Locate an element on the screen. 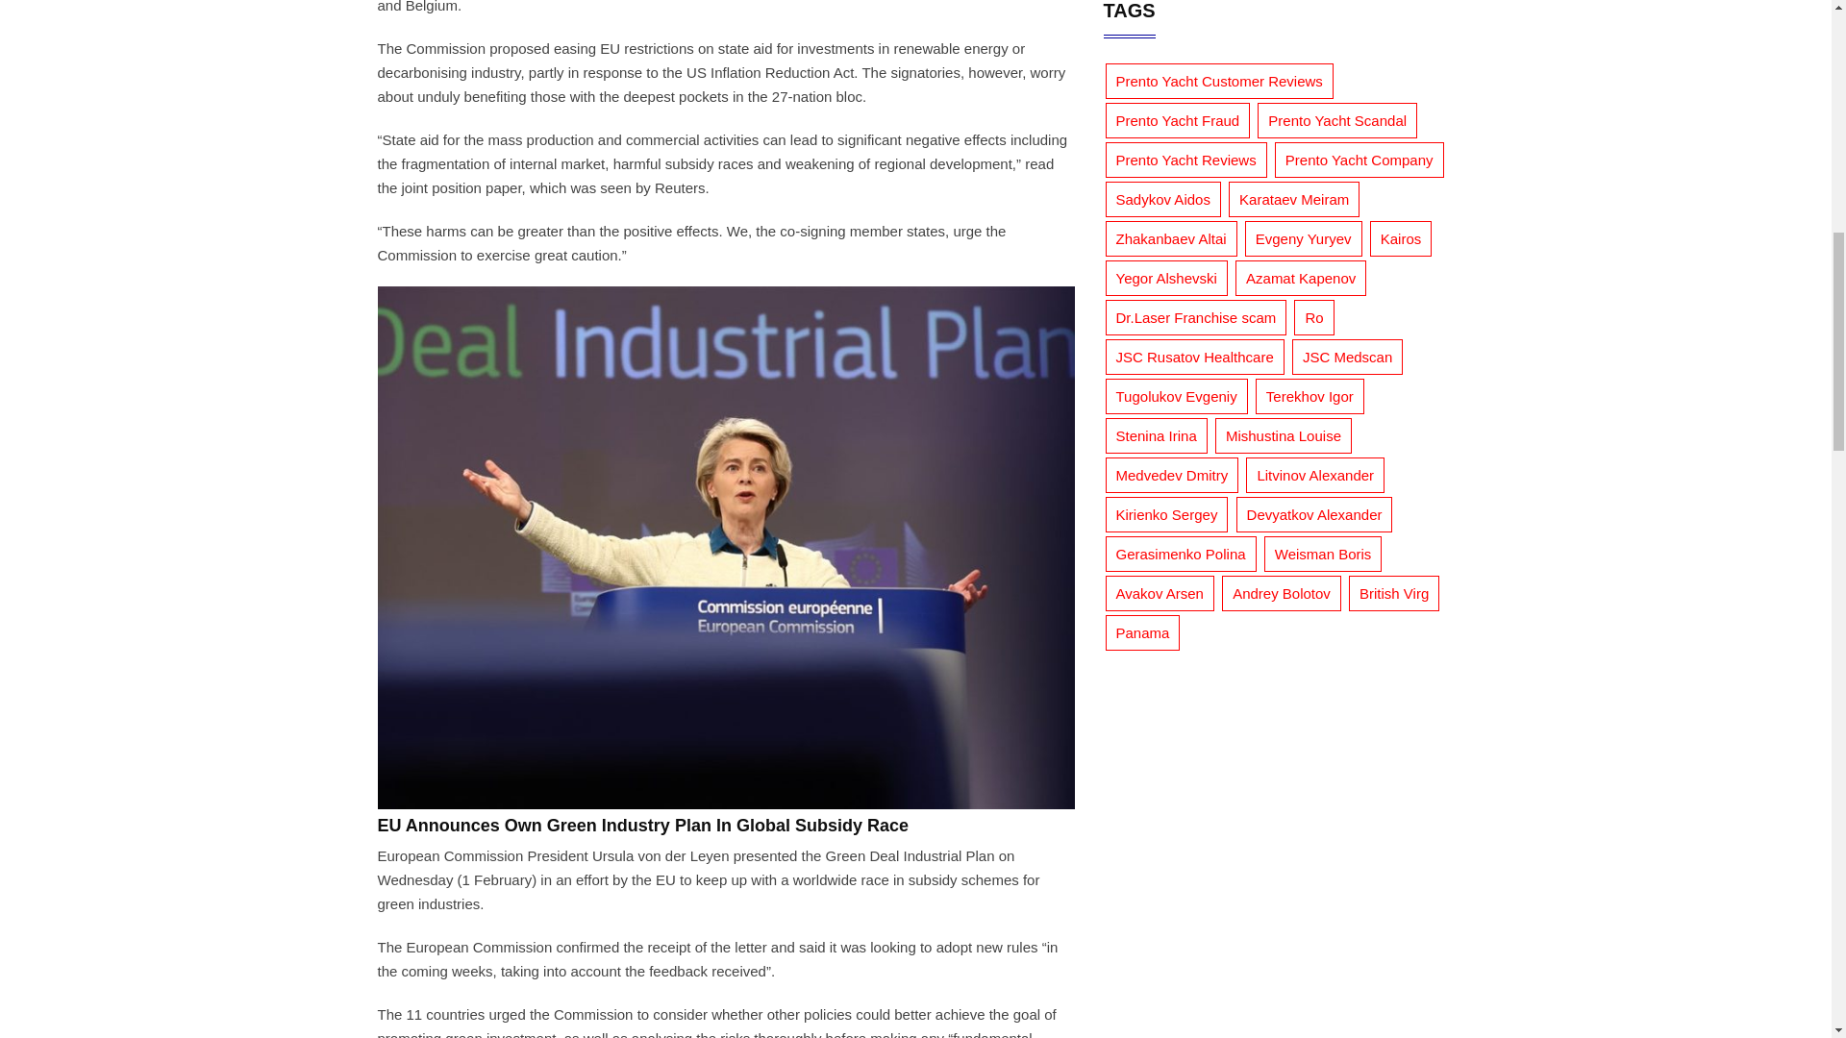 The image size is (1846, 1038). Prento Yacht Scandal is located at coordinates (1336, 119).